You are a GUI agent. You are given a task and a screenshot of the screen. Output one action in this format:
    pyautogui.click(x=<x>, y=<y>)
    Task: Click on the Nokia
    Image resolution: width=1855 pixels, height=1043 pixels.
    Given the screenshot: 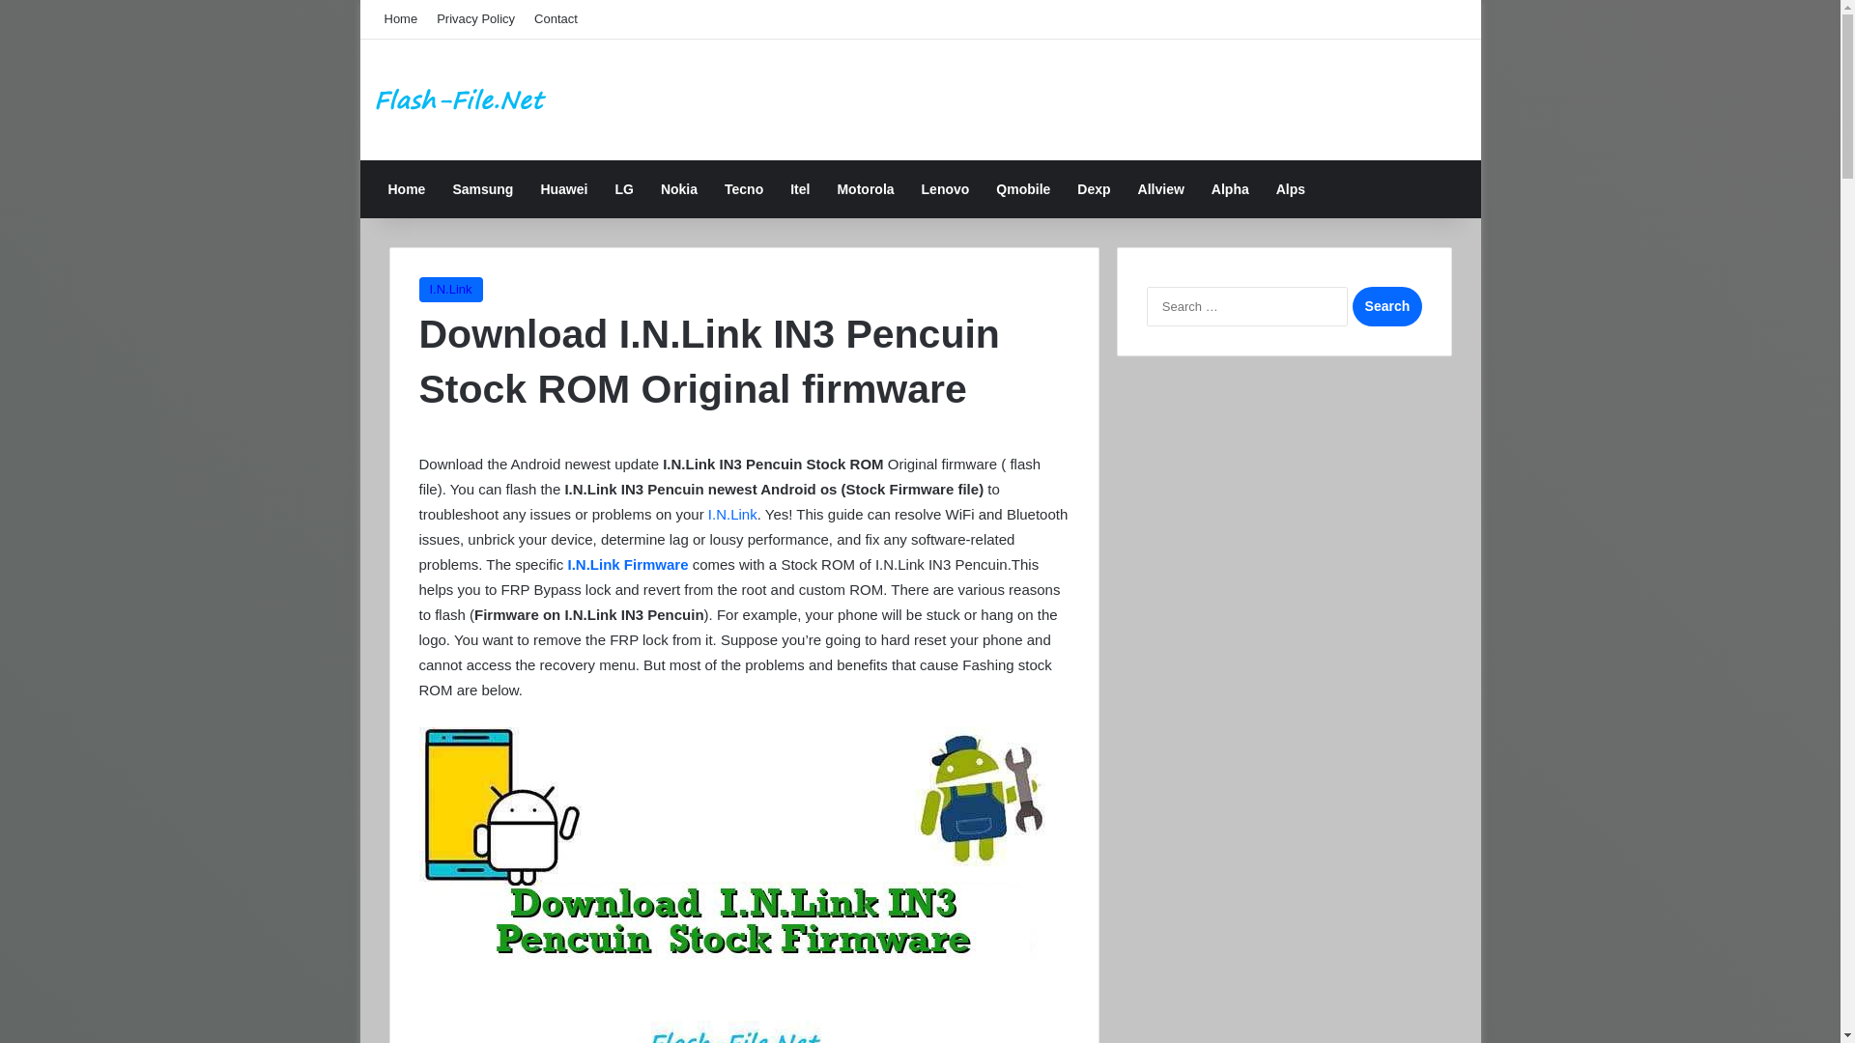 What is the action you would take?
    pyautogui.click(x=678, y=189)
    